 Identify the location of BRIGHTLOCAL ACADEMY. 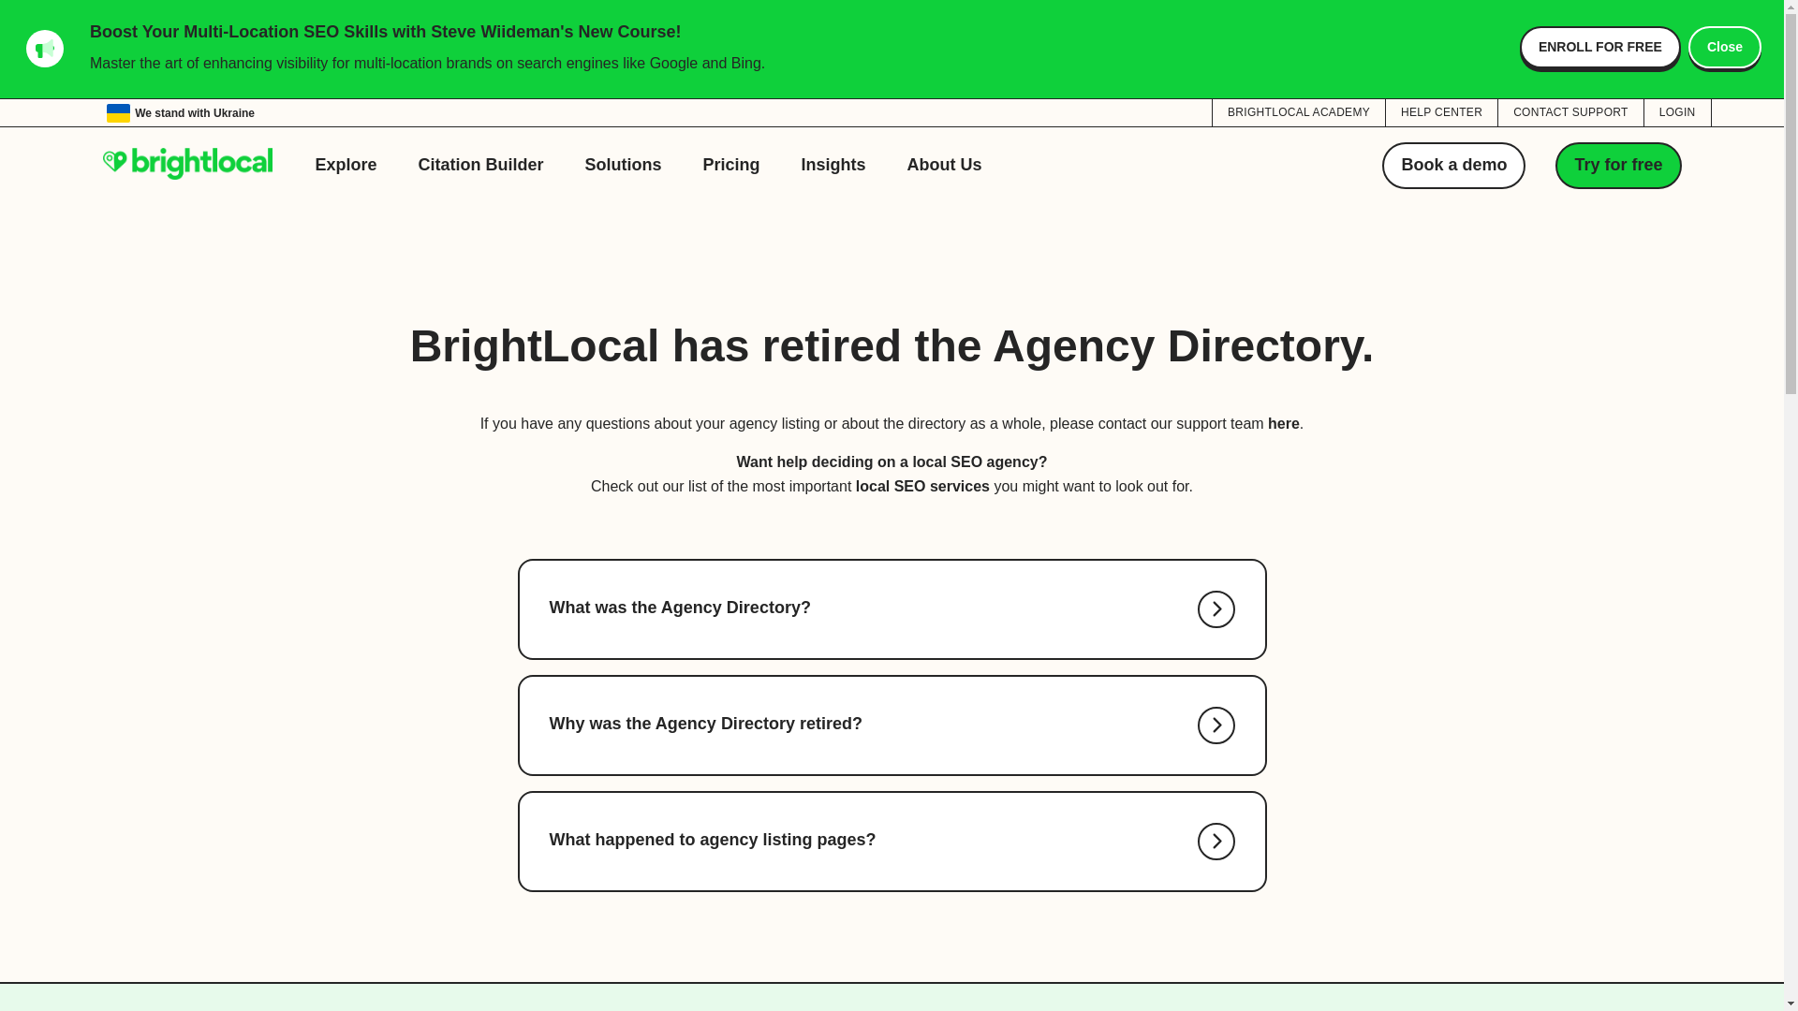
(1298, 111).